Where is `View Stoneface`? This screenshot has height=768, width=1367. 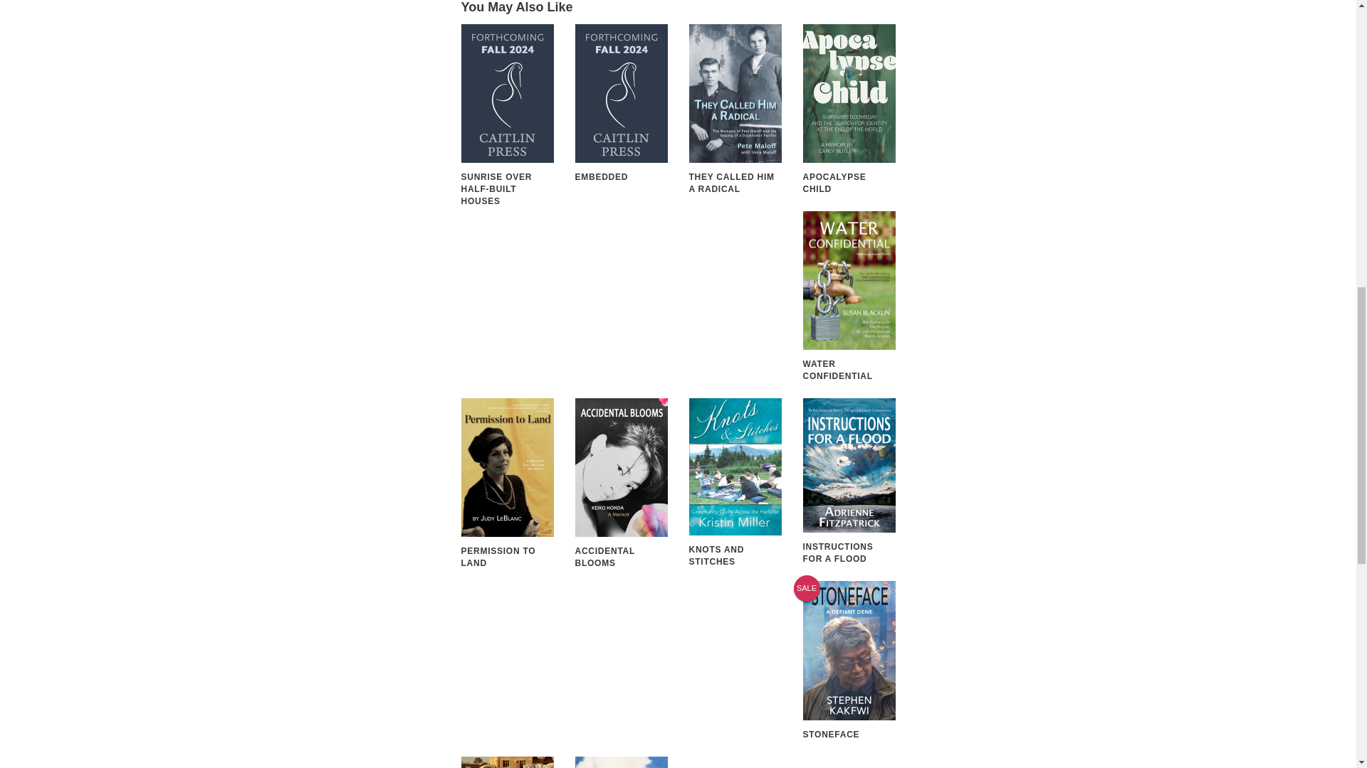 View Stoneface is located at coordinates (849, 661).